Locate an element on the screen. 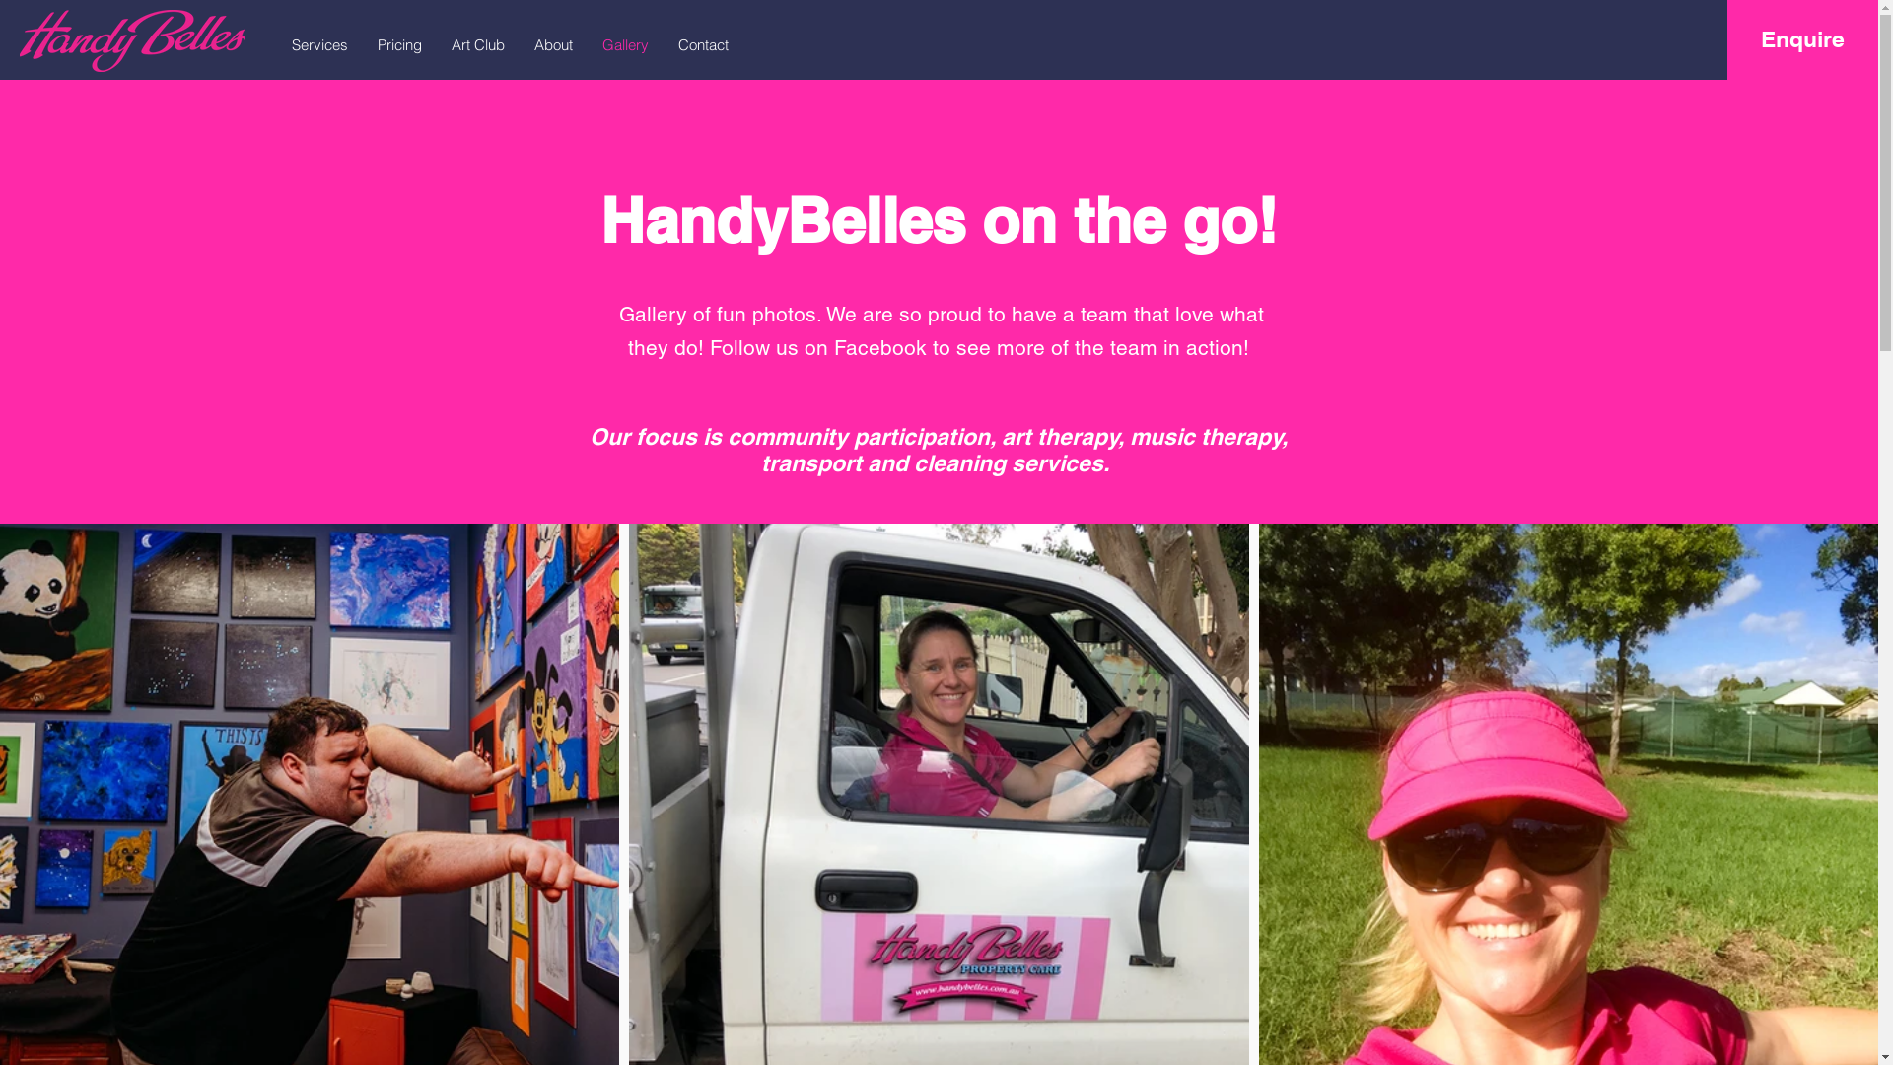 The image size is (1893, 1065). Enquire is located at coordinates (1802, 39).